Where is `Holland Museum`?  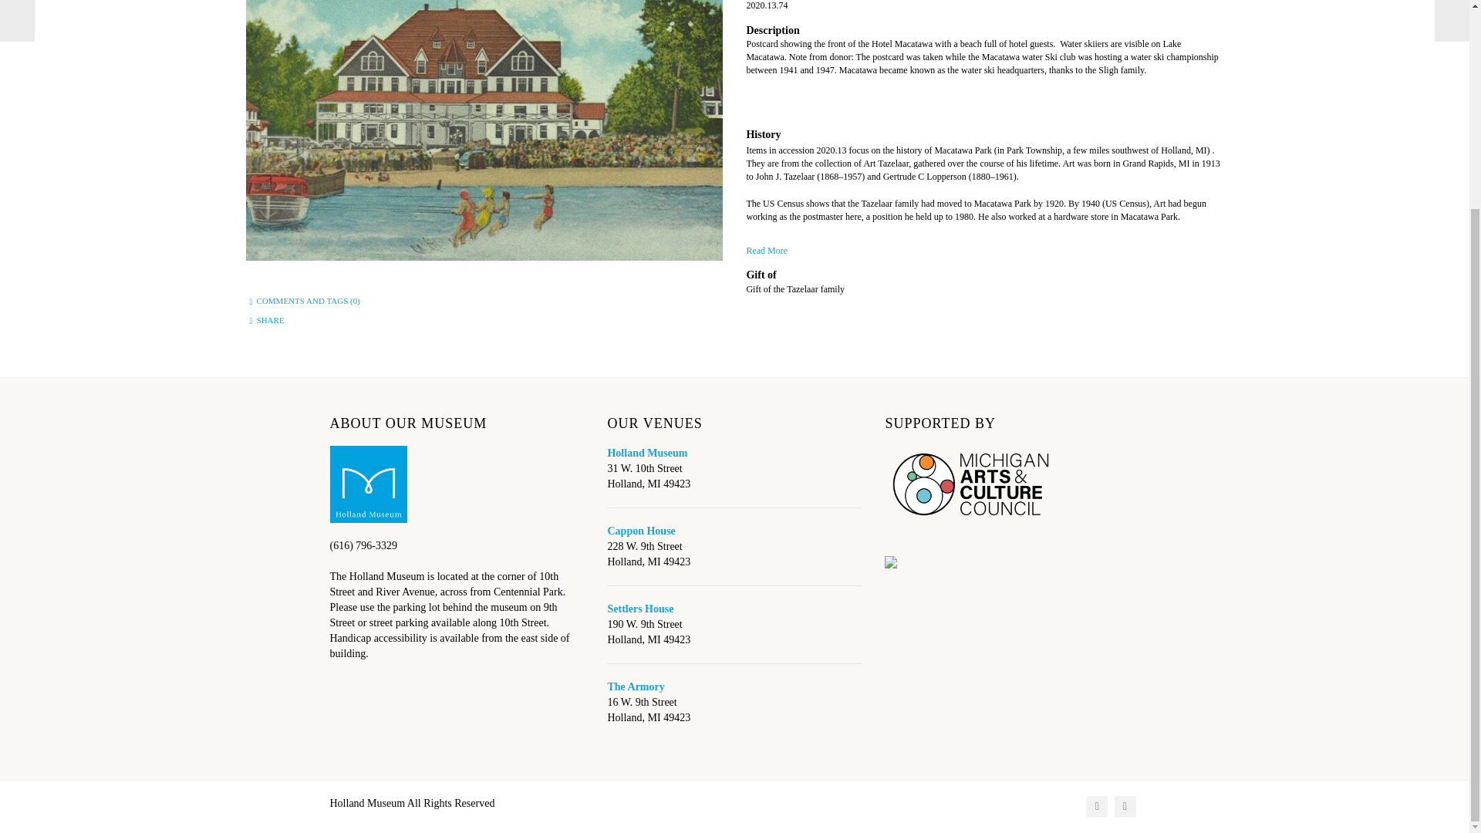
Holland Museum is located at coordinates (646, 453).